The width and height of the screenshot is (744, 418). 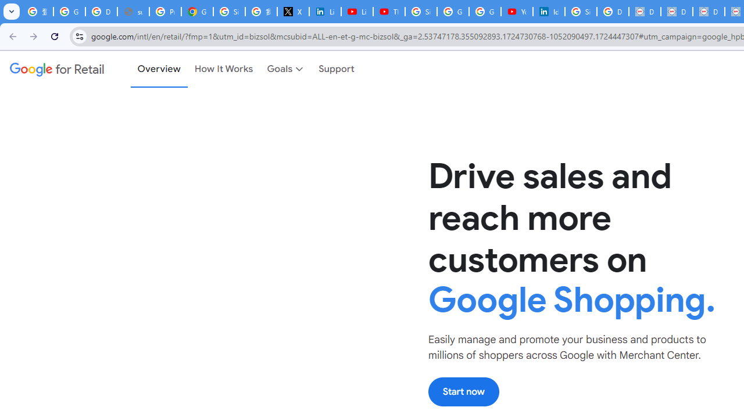 I want to click on Start now, so click(x=463, y=391).